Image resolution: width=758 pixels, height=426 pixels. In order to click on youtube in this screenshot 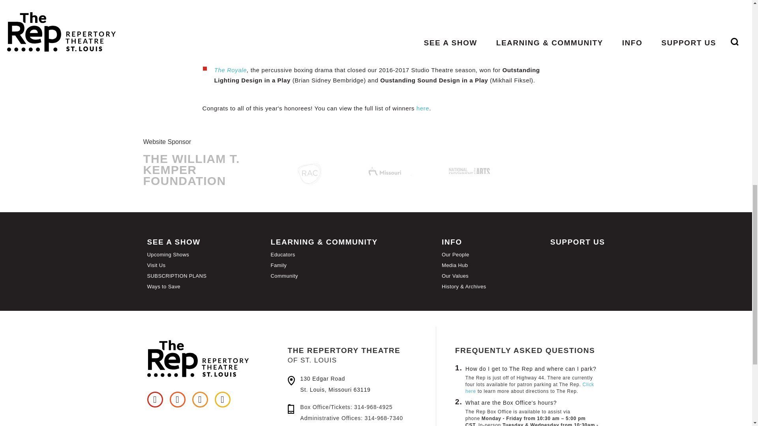, I will do `click(222, 399)`.